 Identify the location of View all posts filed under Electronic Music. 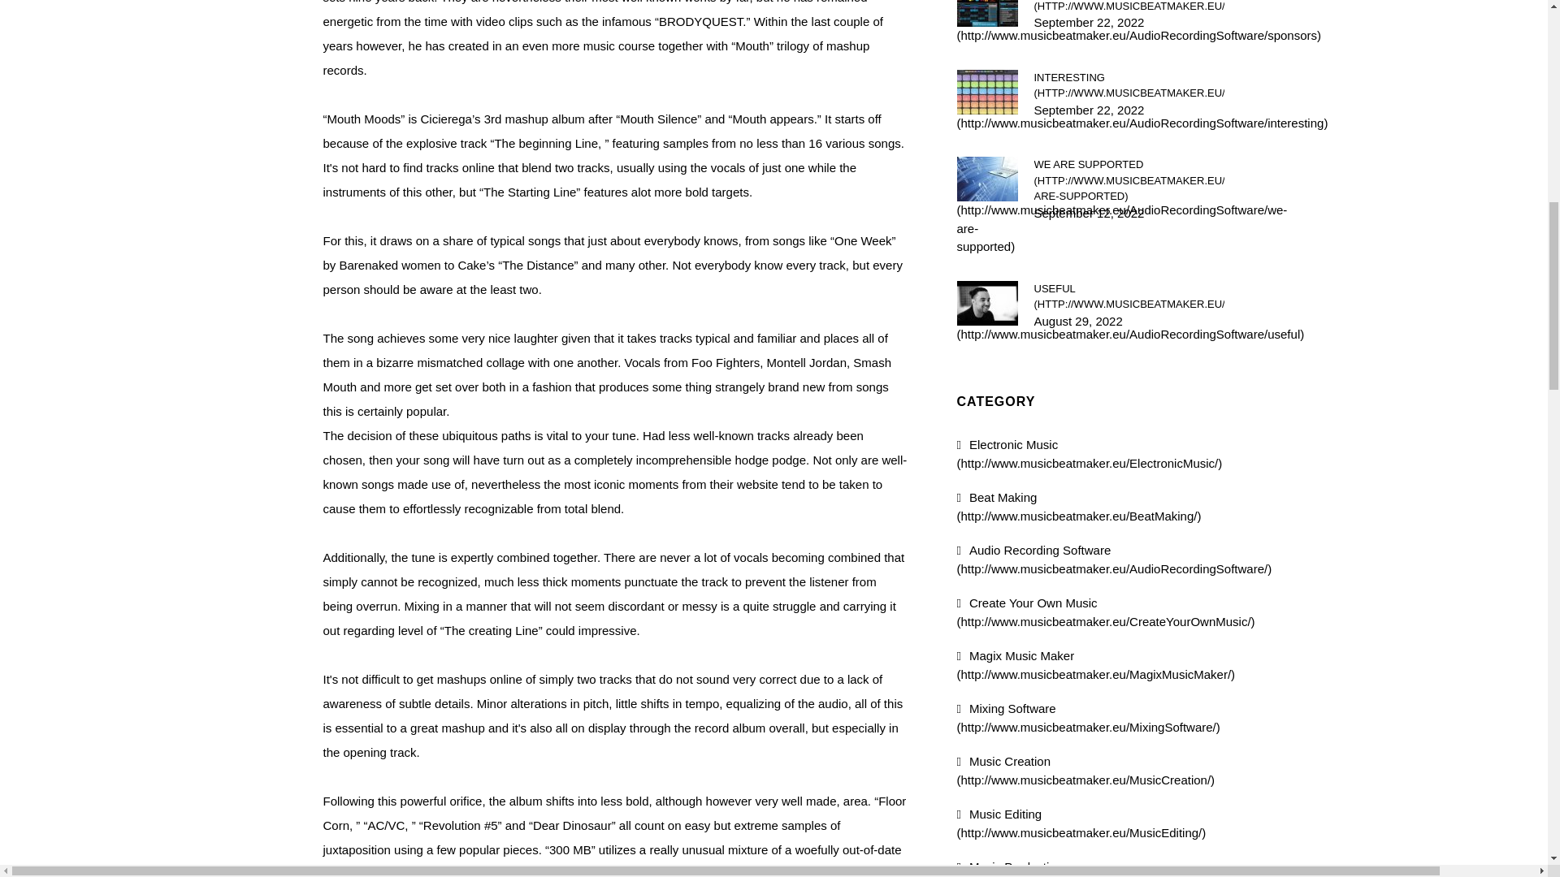
(1090, 453).